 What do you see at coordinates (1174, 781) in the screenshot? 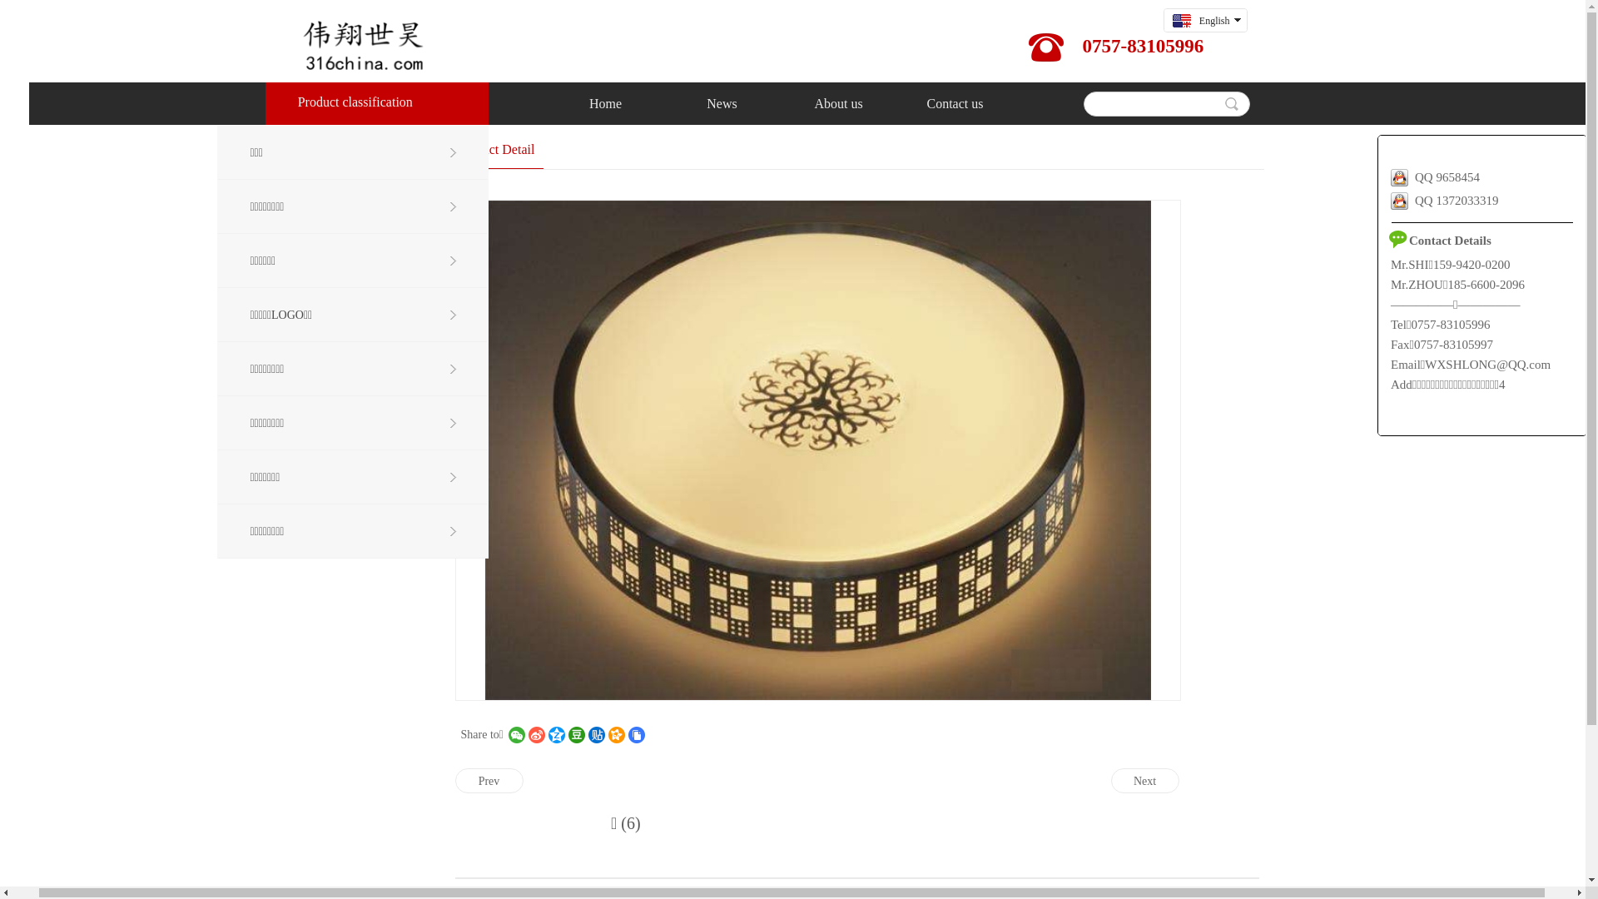
I see `Next` at bounding box center [1174, 781].